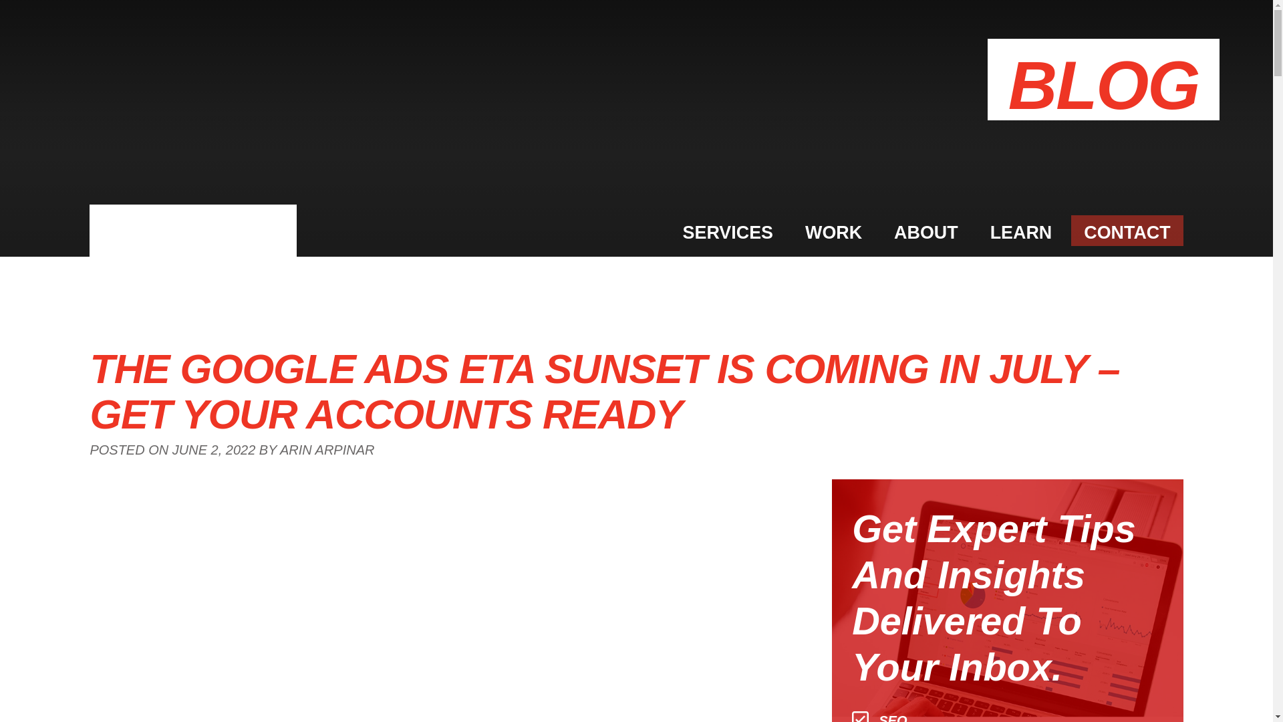 This screenshot has width=1283, height=722. Describe the element at coordinates (727, 230) in the screenshot. I see `SERVICES` at that location.